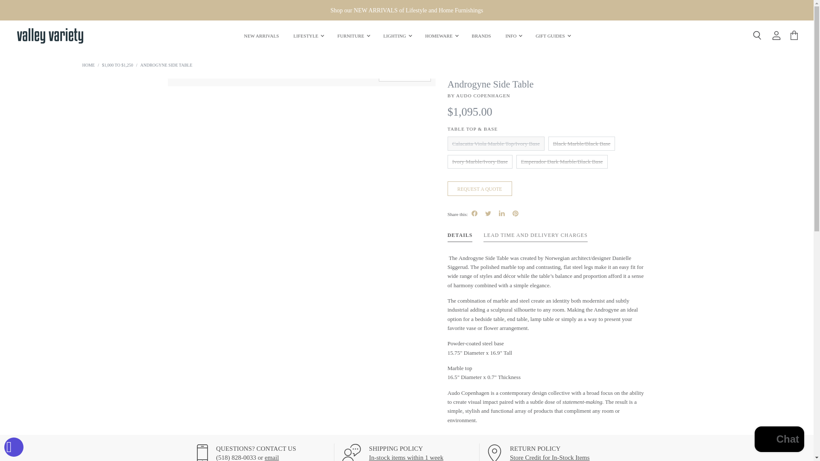  Describe the element at coordinates (396, 36) in the screenshot. I see `LIGHTING` at that location.